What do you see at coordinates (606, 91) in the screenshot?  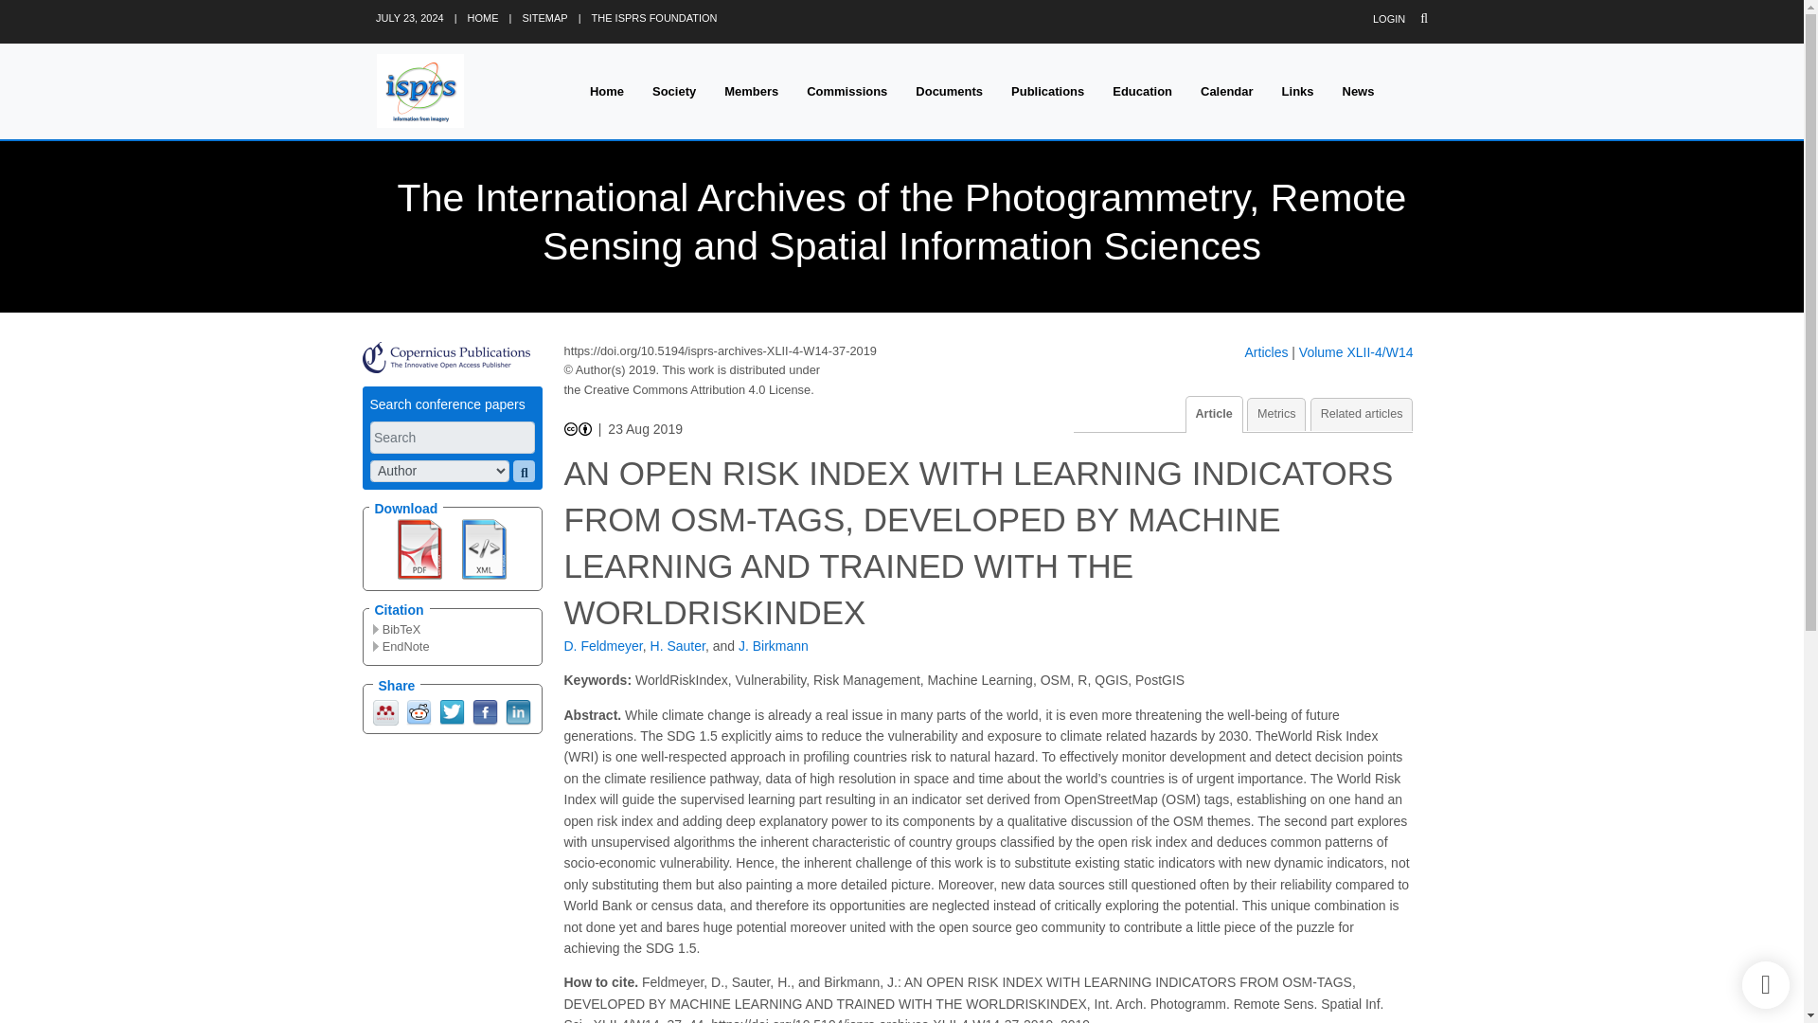 I see `Home` at bounding box center [606, 91].